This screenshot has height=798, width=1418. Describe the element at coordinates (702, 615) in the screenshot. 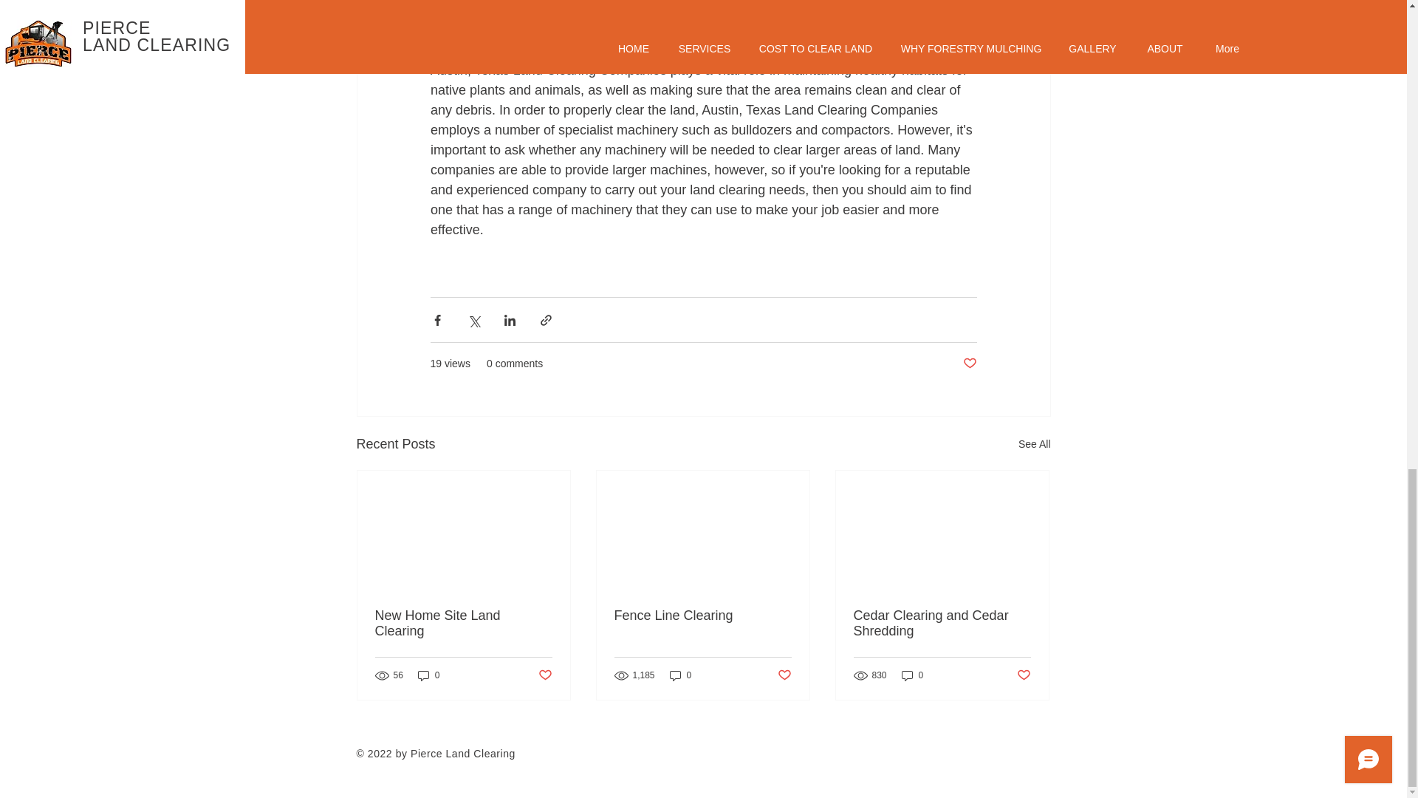

I see `Fence Line Clearing` at that location.